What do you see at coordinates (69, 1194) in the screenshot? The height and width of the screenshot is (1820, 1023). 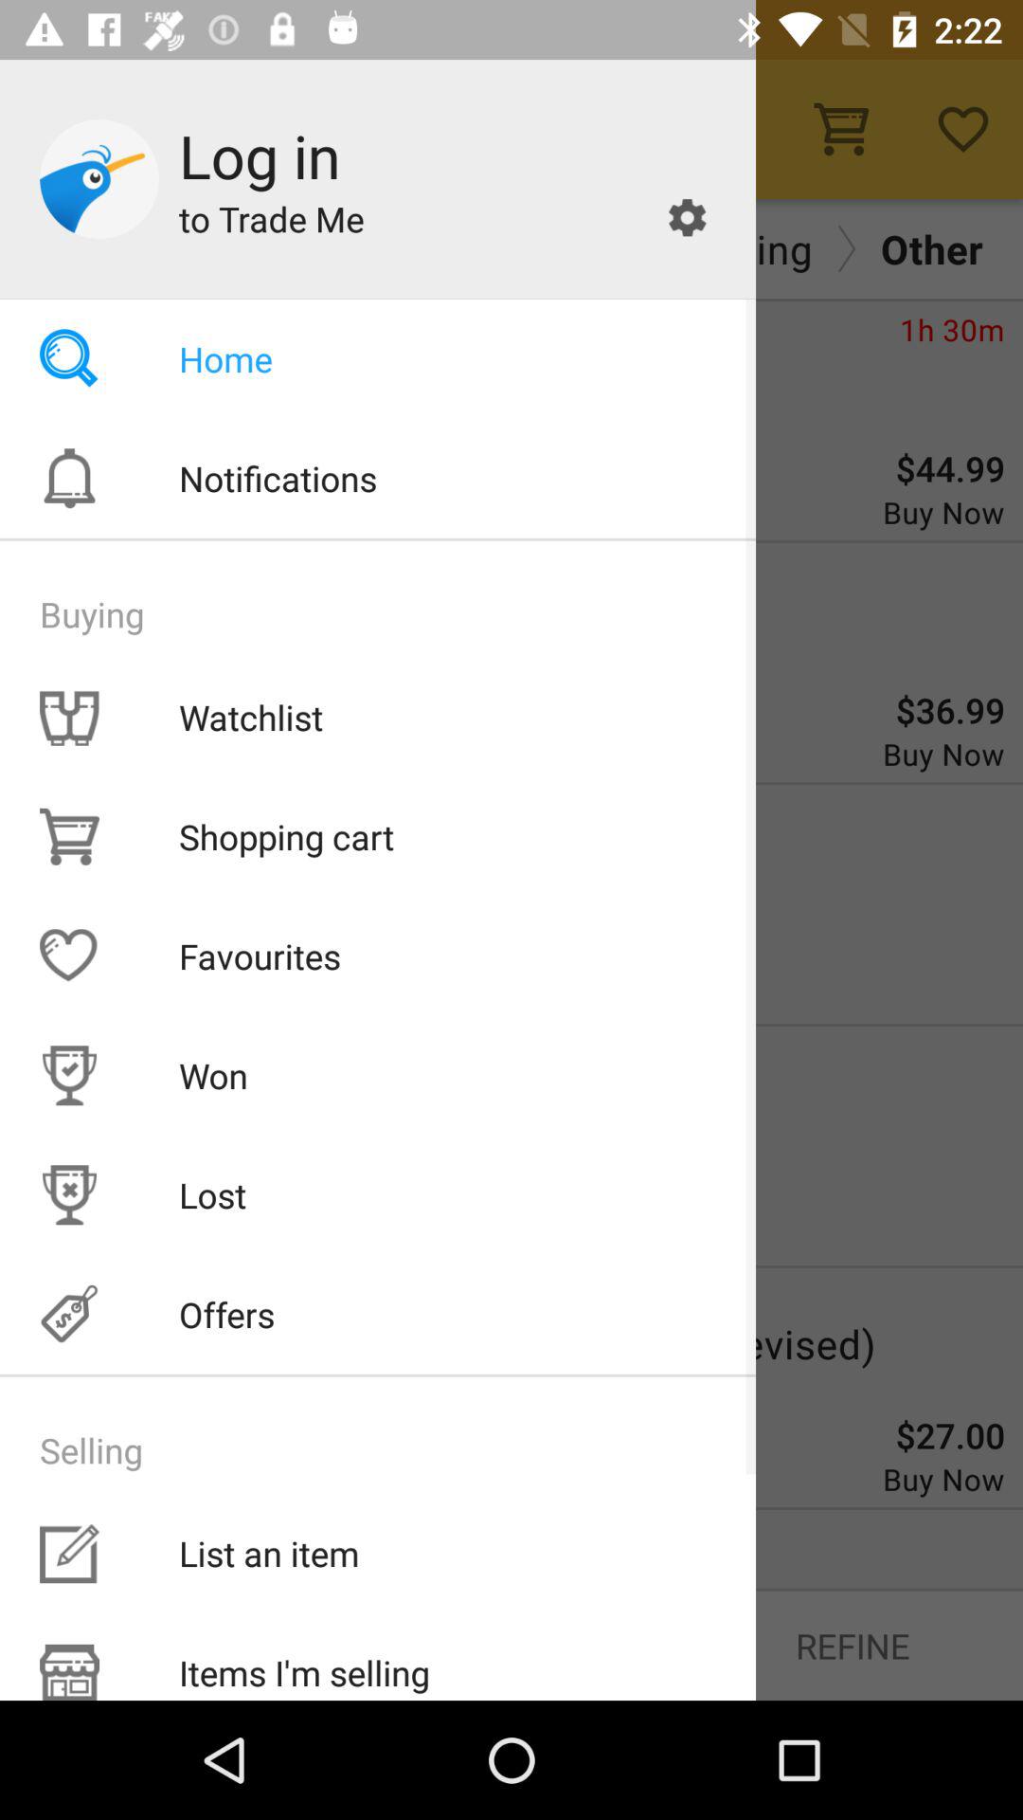 I see `click on icon left to lost` at bounding box center [69, 1194].